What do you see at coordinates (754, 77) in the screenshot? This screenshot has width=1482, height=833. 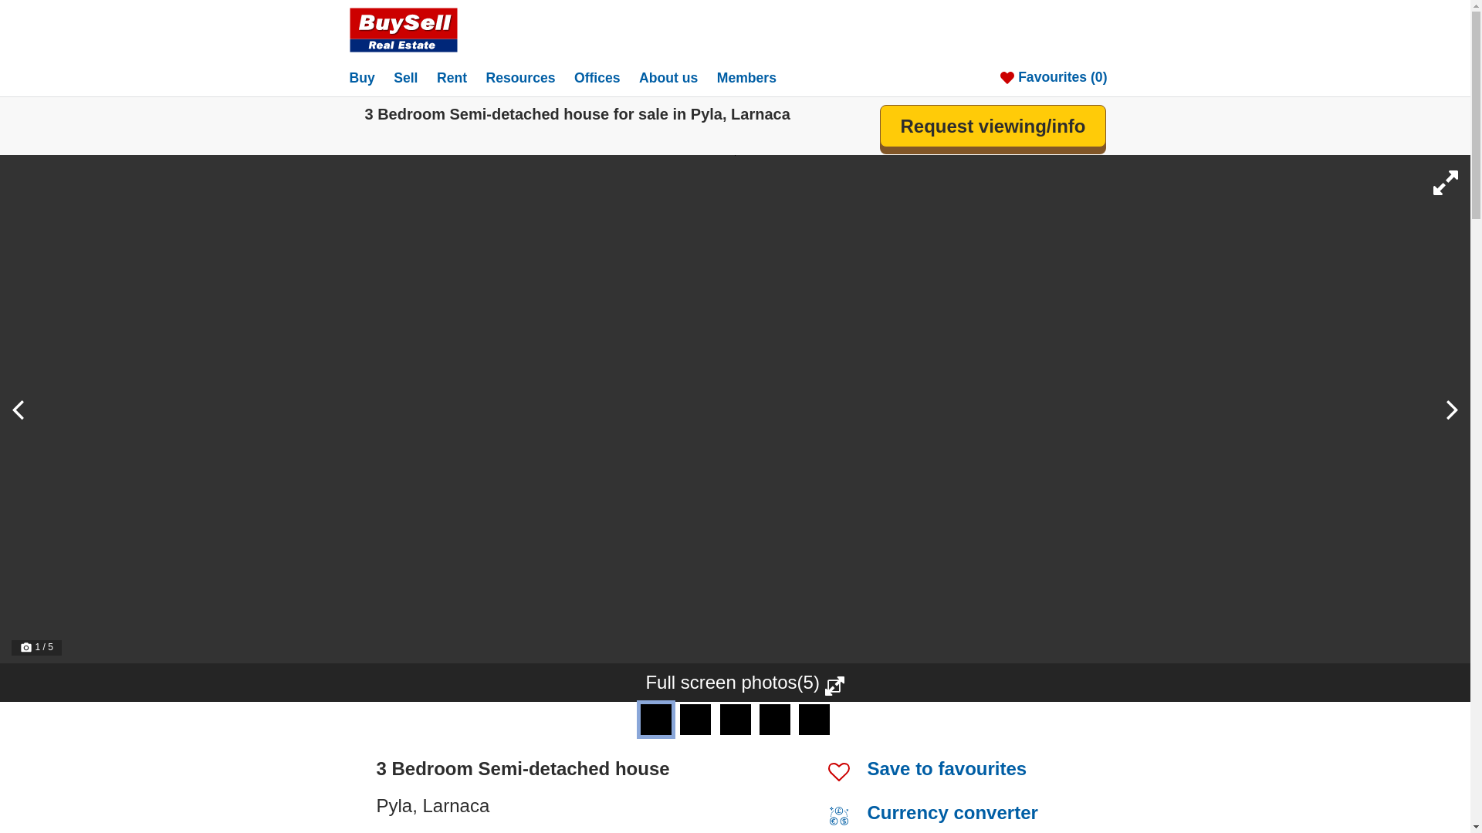 I see `Sign in to your dashboard` at bounding box center [754, 77].